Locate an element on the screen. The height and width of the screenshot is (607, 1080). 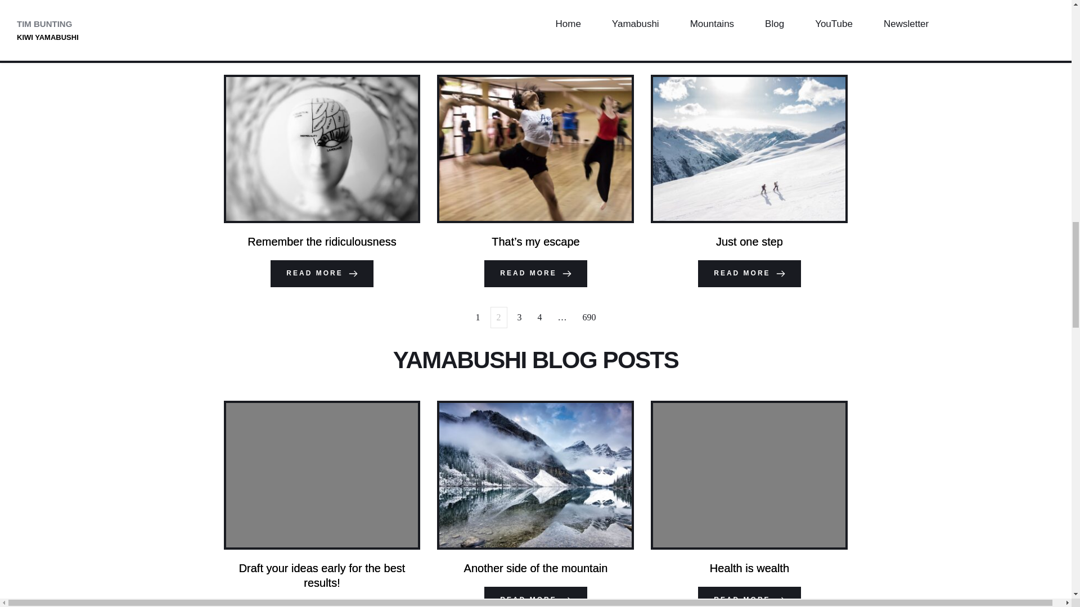
READ MORE is located at coordinates (749, 273).